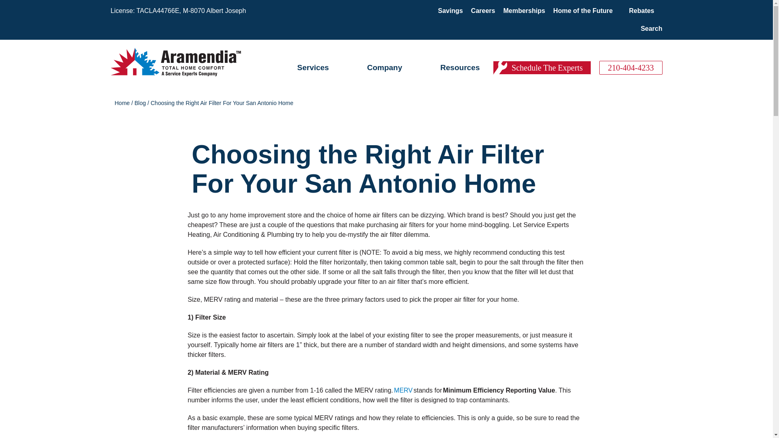 The width and height of the screenshot is (779, 438). What do you see at coordinates (631, 67) in the screenshot?
I see `210-404-4233` at bounding box center [631, 67].